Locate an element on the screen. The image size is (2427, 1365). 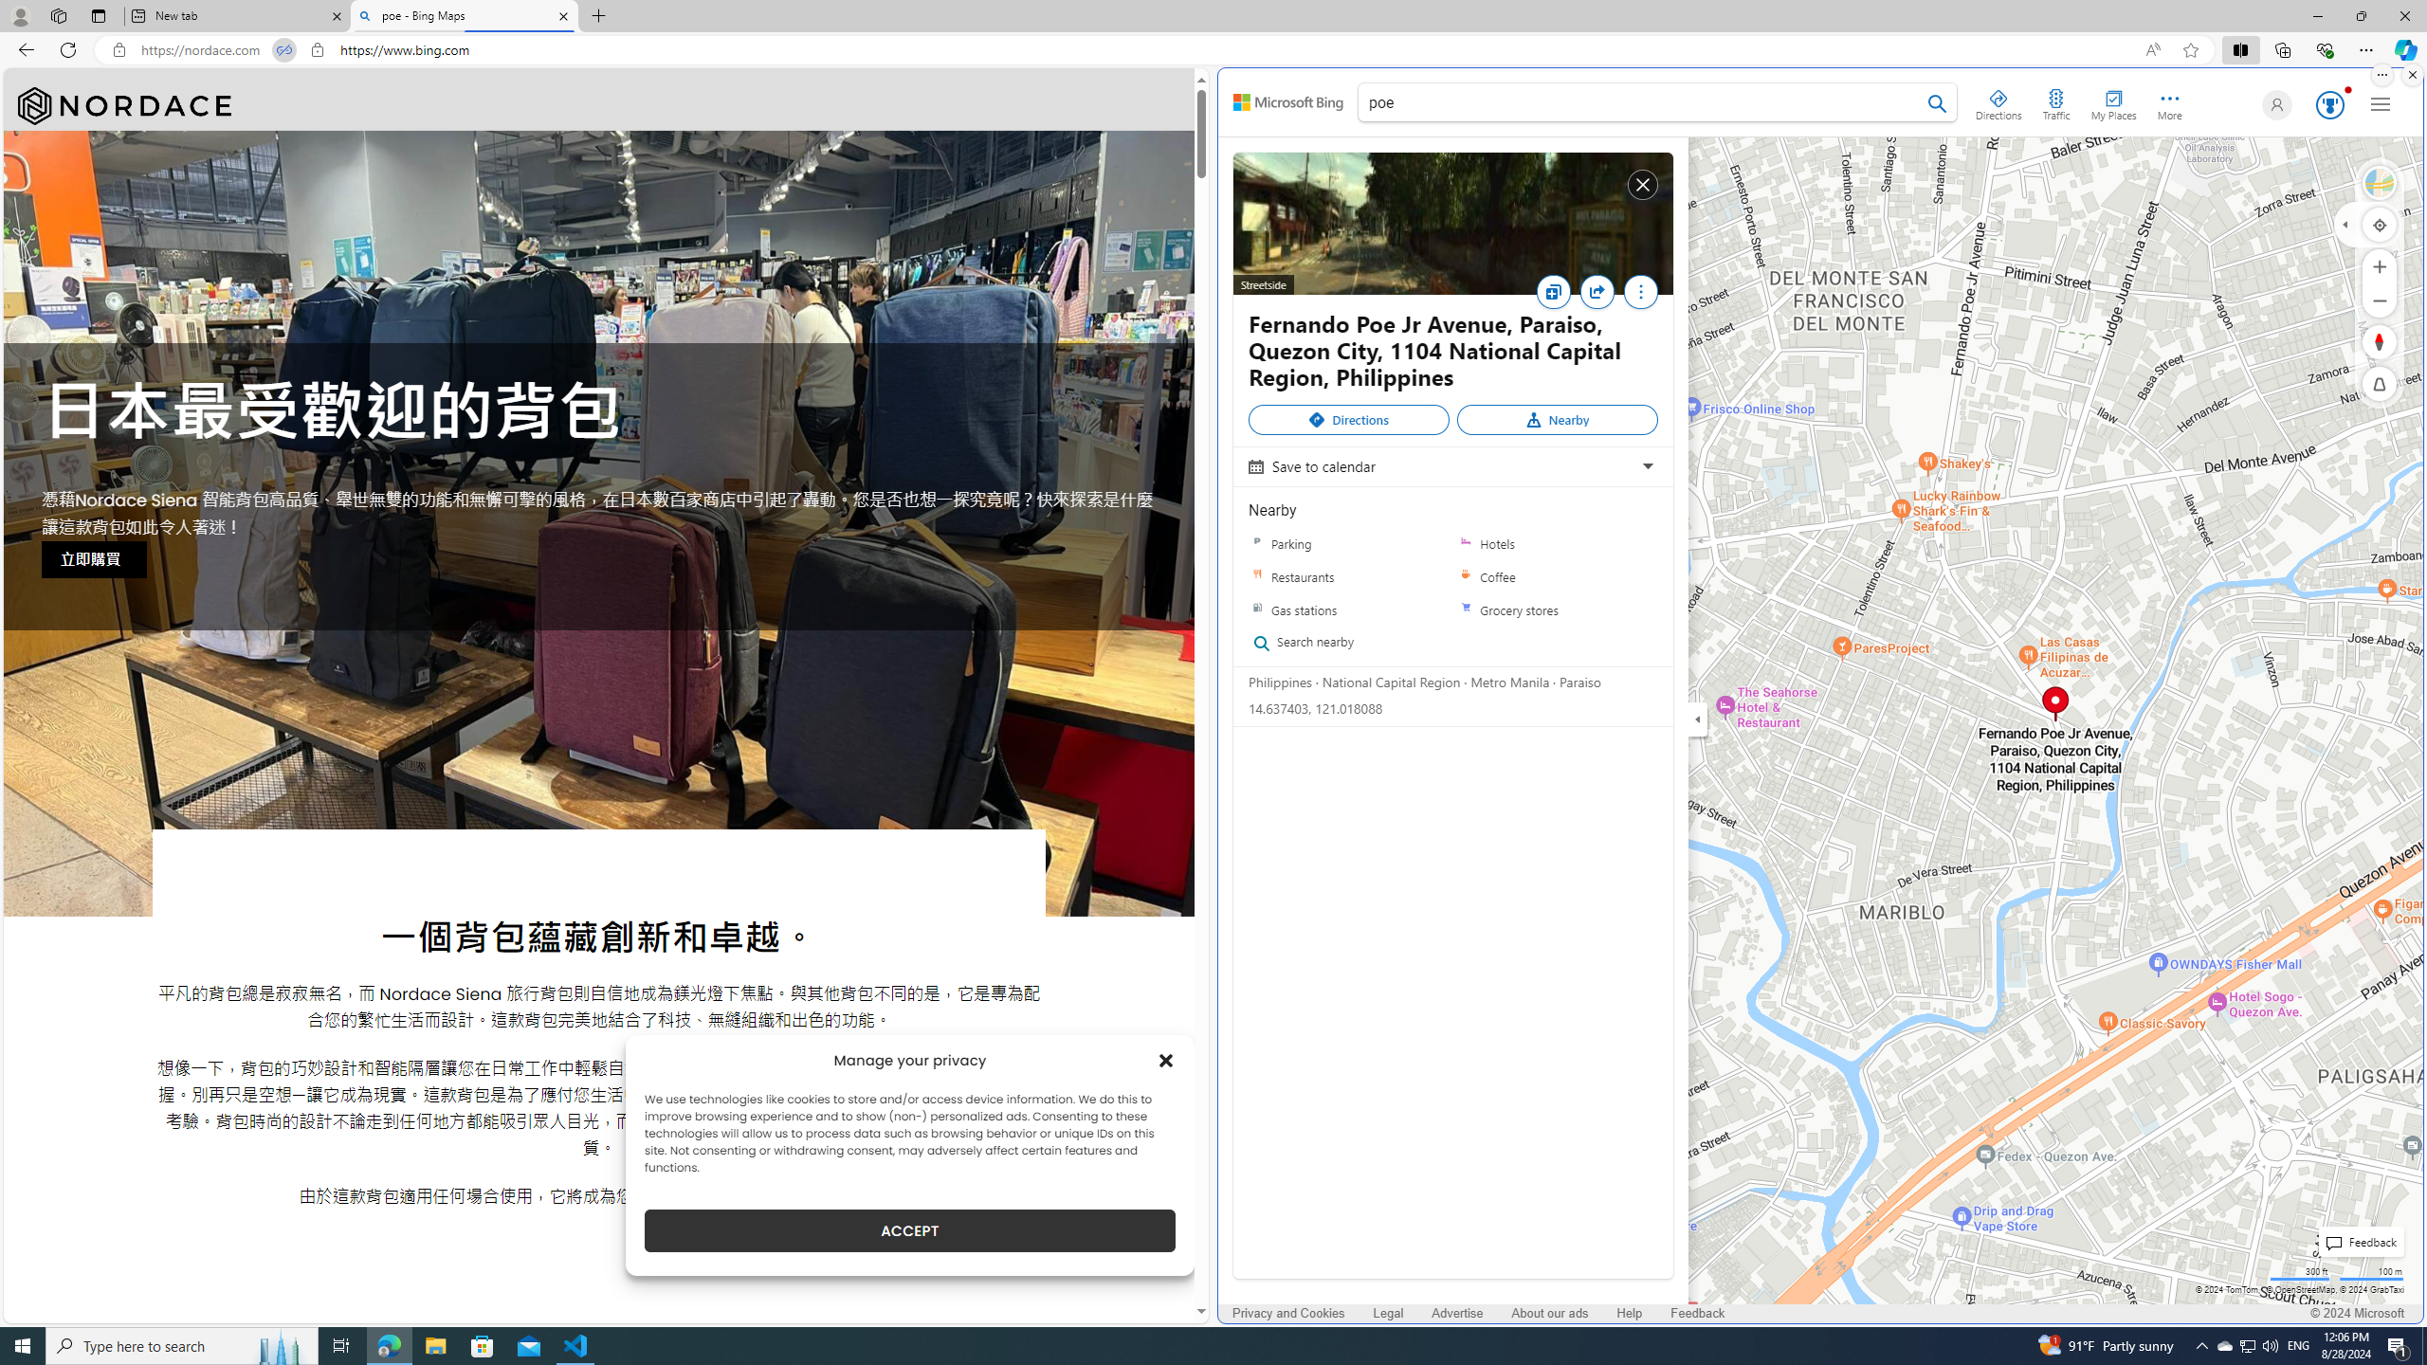
AutomationID: serp_medal_svg is located at coordinates (2329, 104).